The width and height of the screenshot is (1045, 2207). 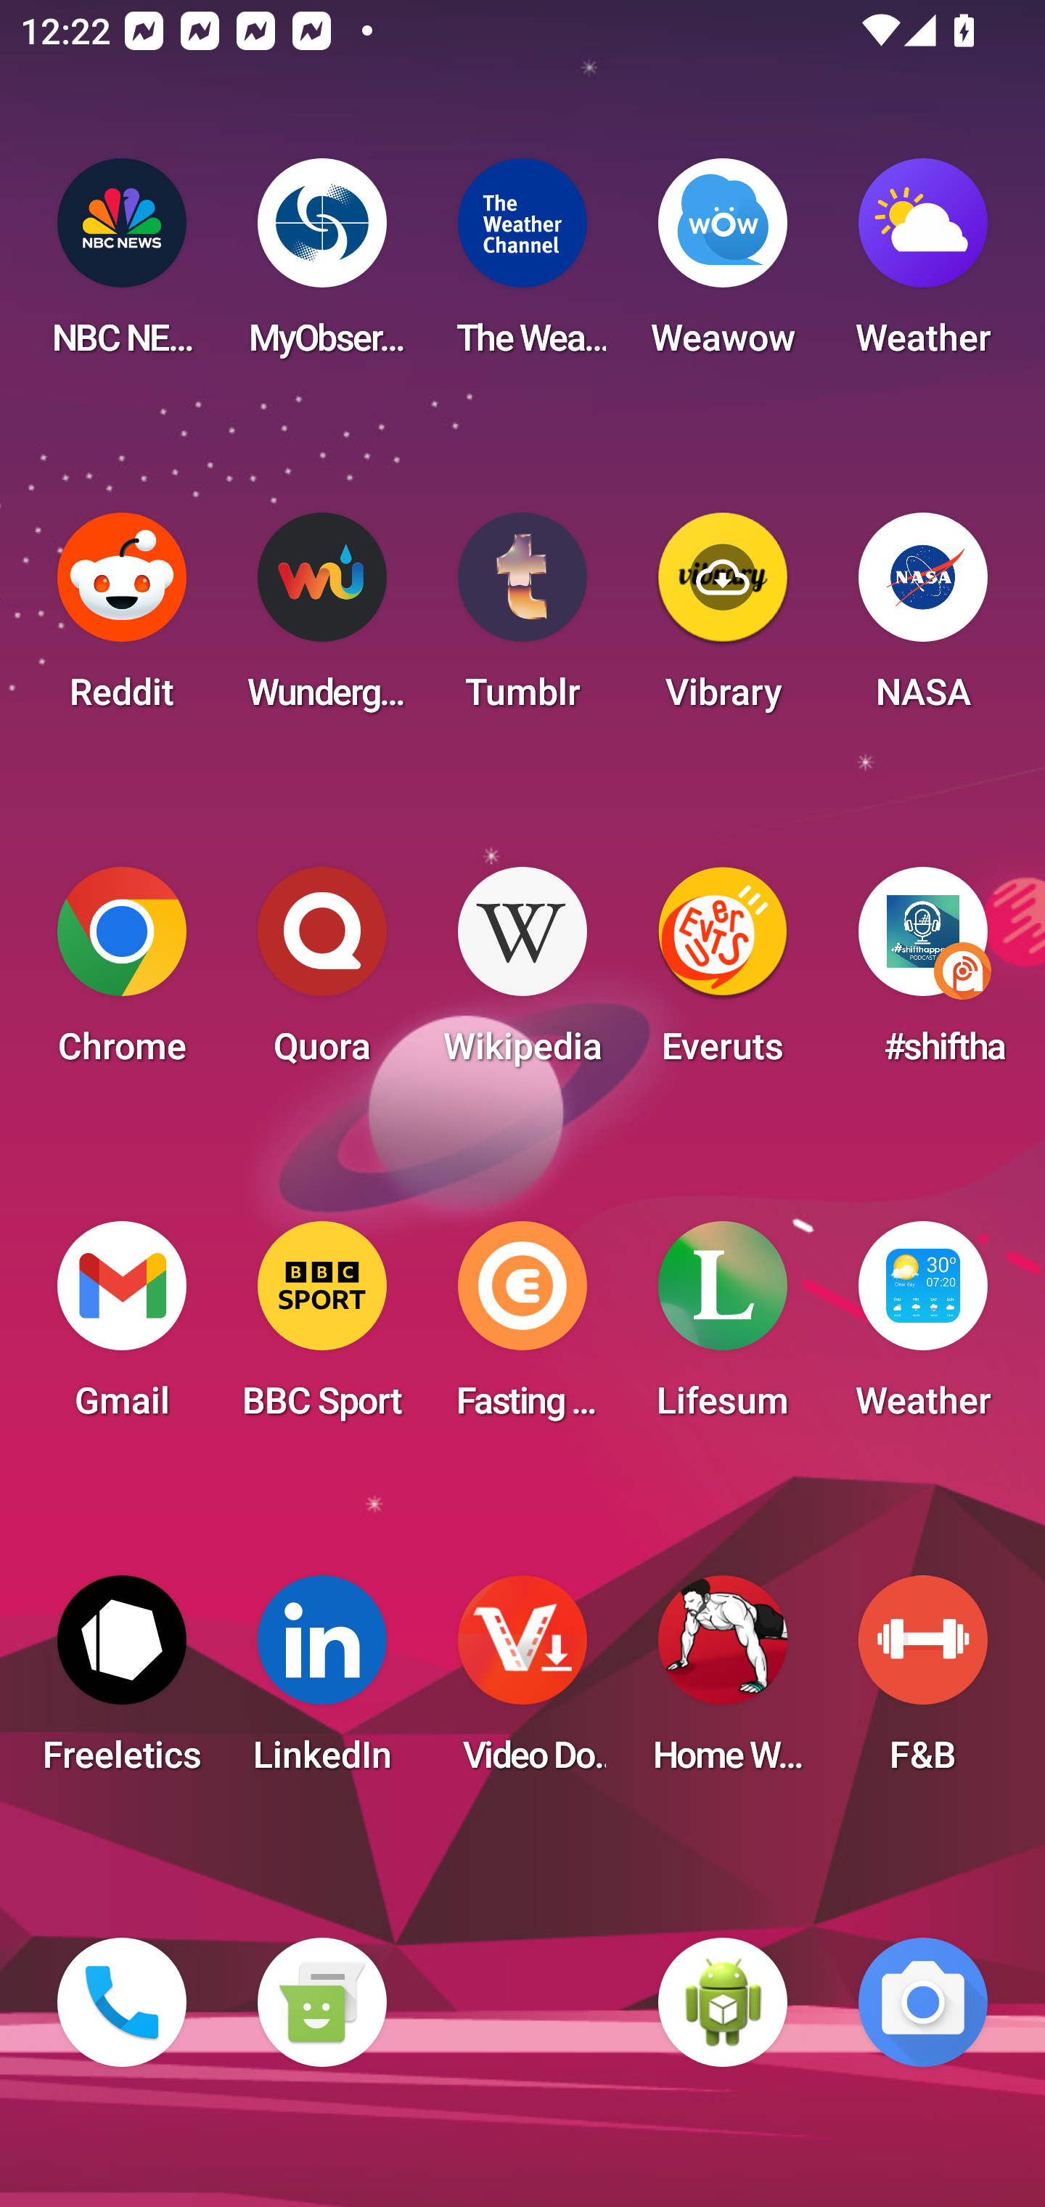 I want to click on #shifthappens in the Digital Workplace Podcast, so click(x=923, y=974).